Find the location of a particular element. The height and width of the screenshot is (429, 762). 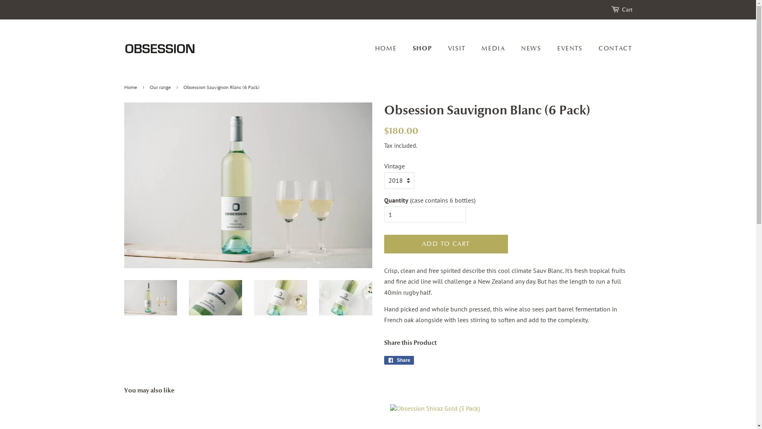

VISIT is located at coordinates (458, 48).